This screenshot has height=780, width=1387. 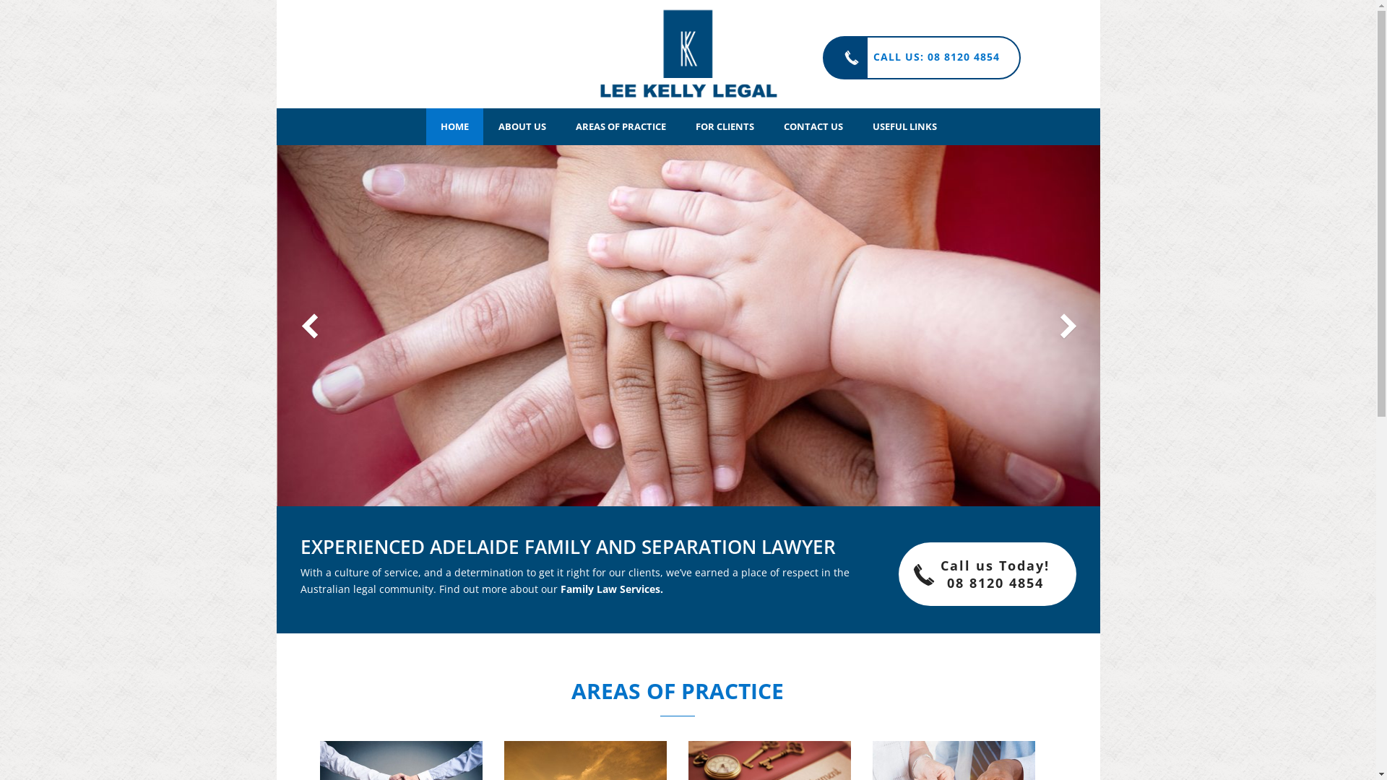 What do you see at coordinates (813, 127) in the screenshot?
I see `CONTACT US` at bounding box center [813, 127].